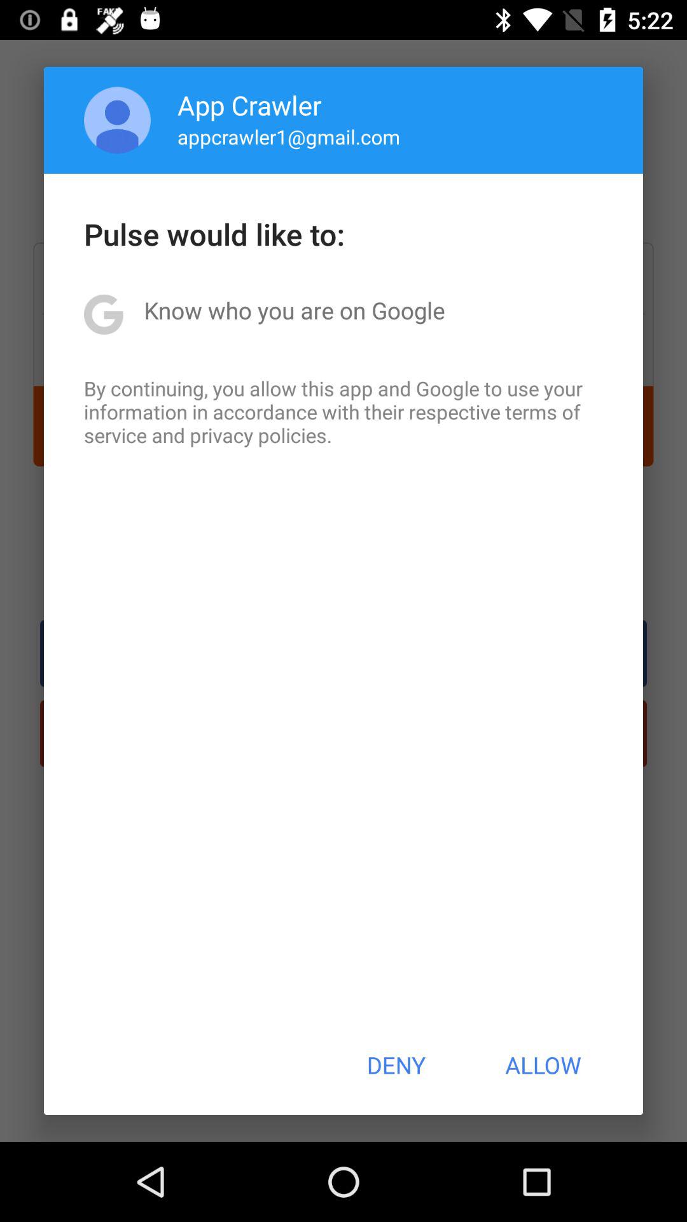 The image size is (687, 1222). I want to click on choose icon above the pulse would like, so click(289, 136).